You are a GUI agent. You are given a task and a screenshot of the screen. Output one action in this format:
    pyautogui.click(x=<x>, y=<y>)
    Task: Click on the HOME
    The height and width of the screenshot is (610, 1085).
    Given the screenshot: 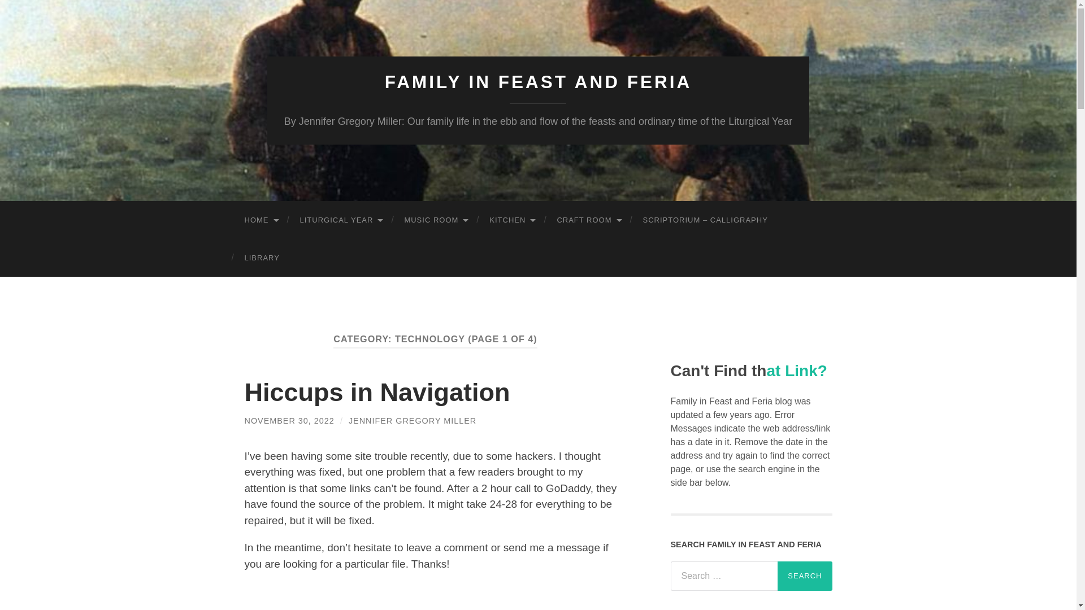 What is the action you would take?
    pyautogui.click(x=261, y=220)
    